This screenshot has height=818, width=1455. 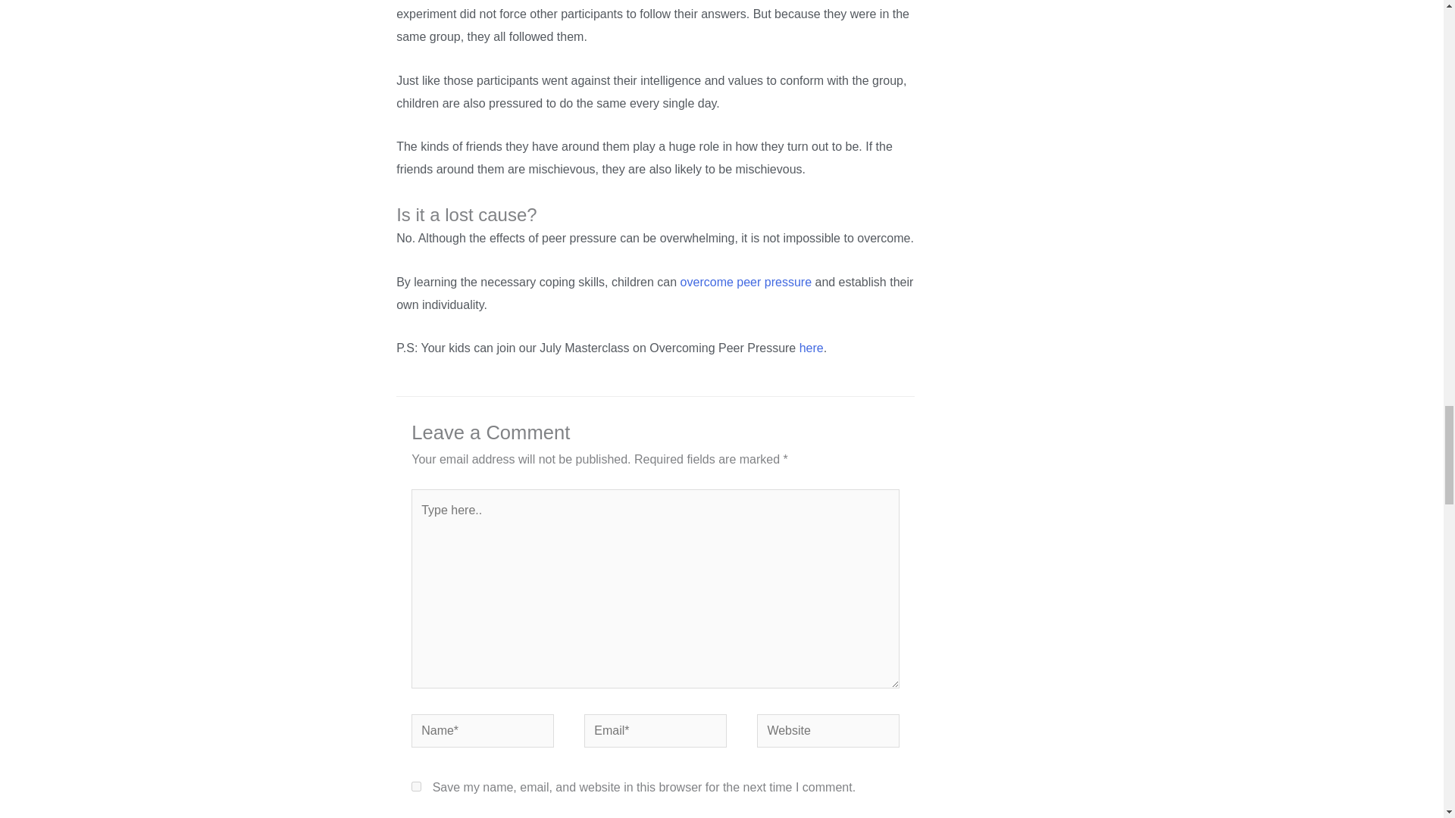 I want to click on yes, so click(x=417, y=786).